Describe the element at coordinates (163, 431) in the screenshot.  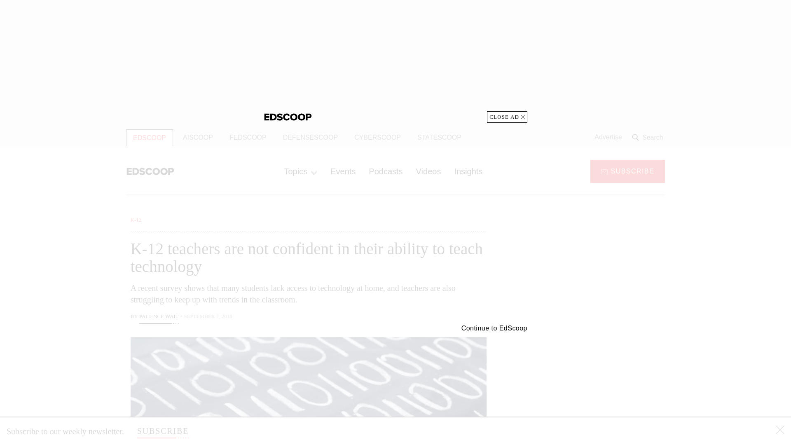
I see `SUBSCRIBE` at that location.